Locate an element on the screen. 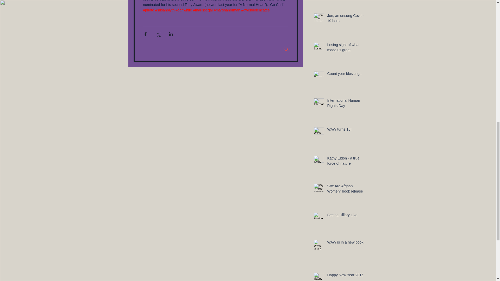  Post not marked as liked is located at coordinates (286, 49).